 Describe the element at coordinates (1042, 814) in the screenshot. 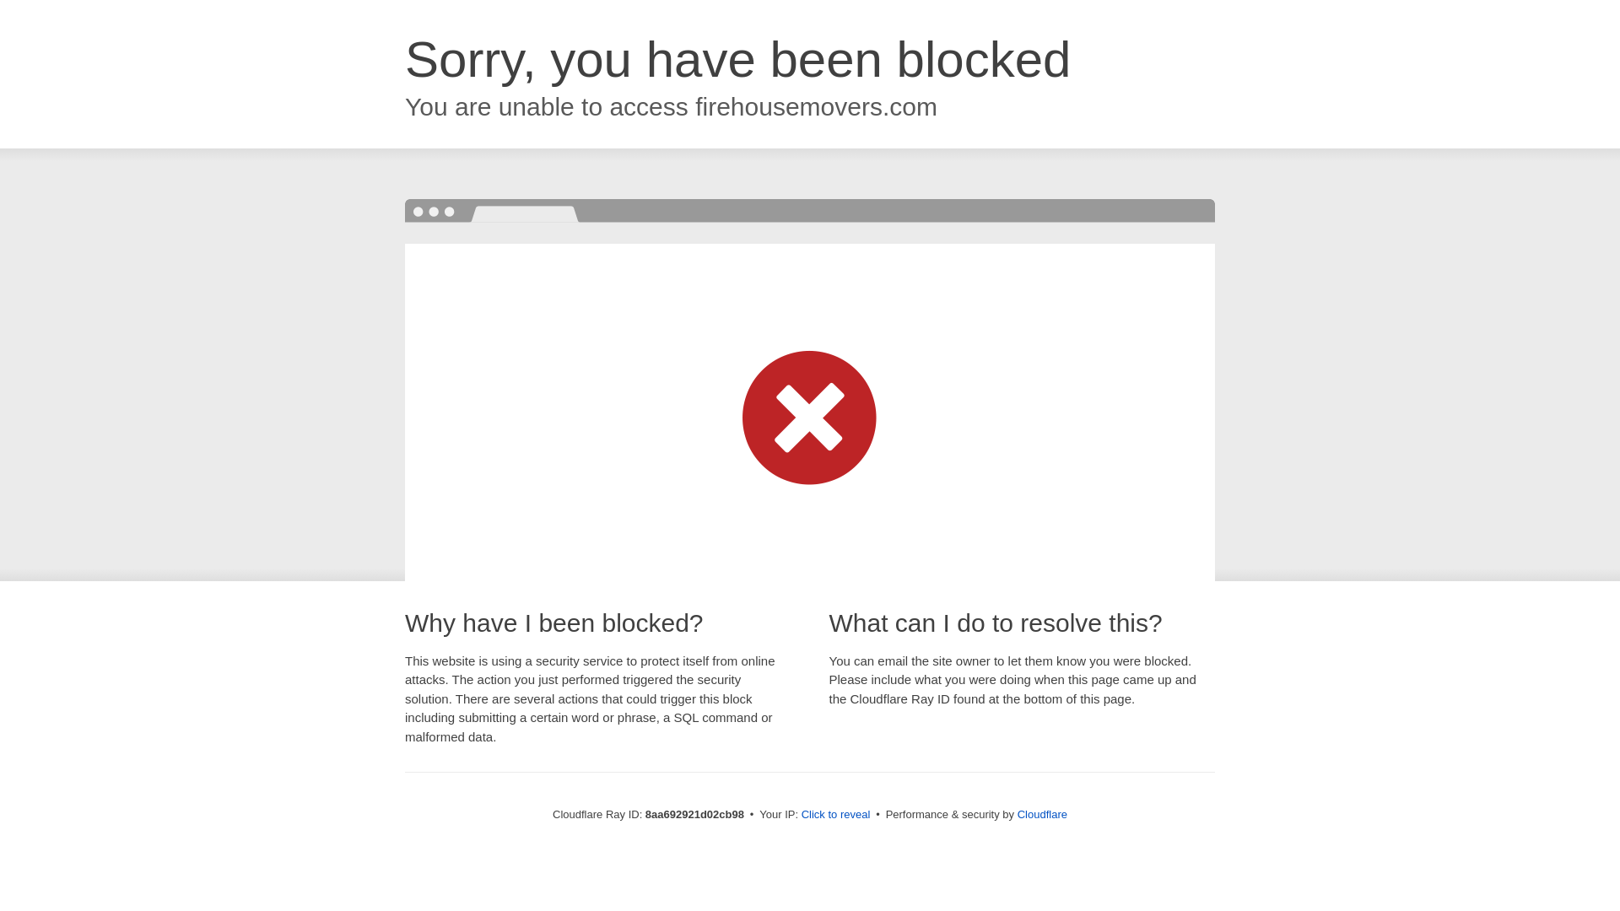

I see `Cloudflare` at that location.